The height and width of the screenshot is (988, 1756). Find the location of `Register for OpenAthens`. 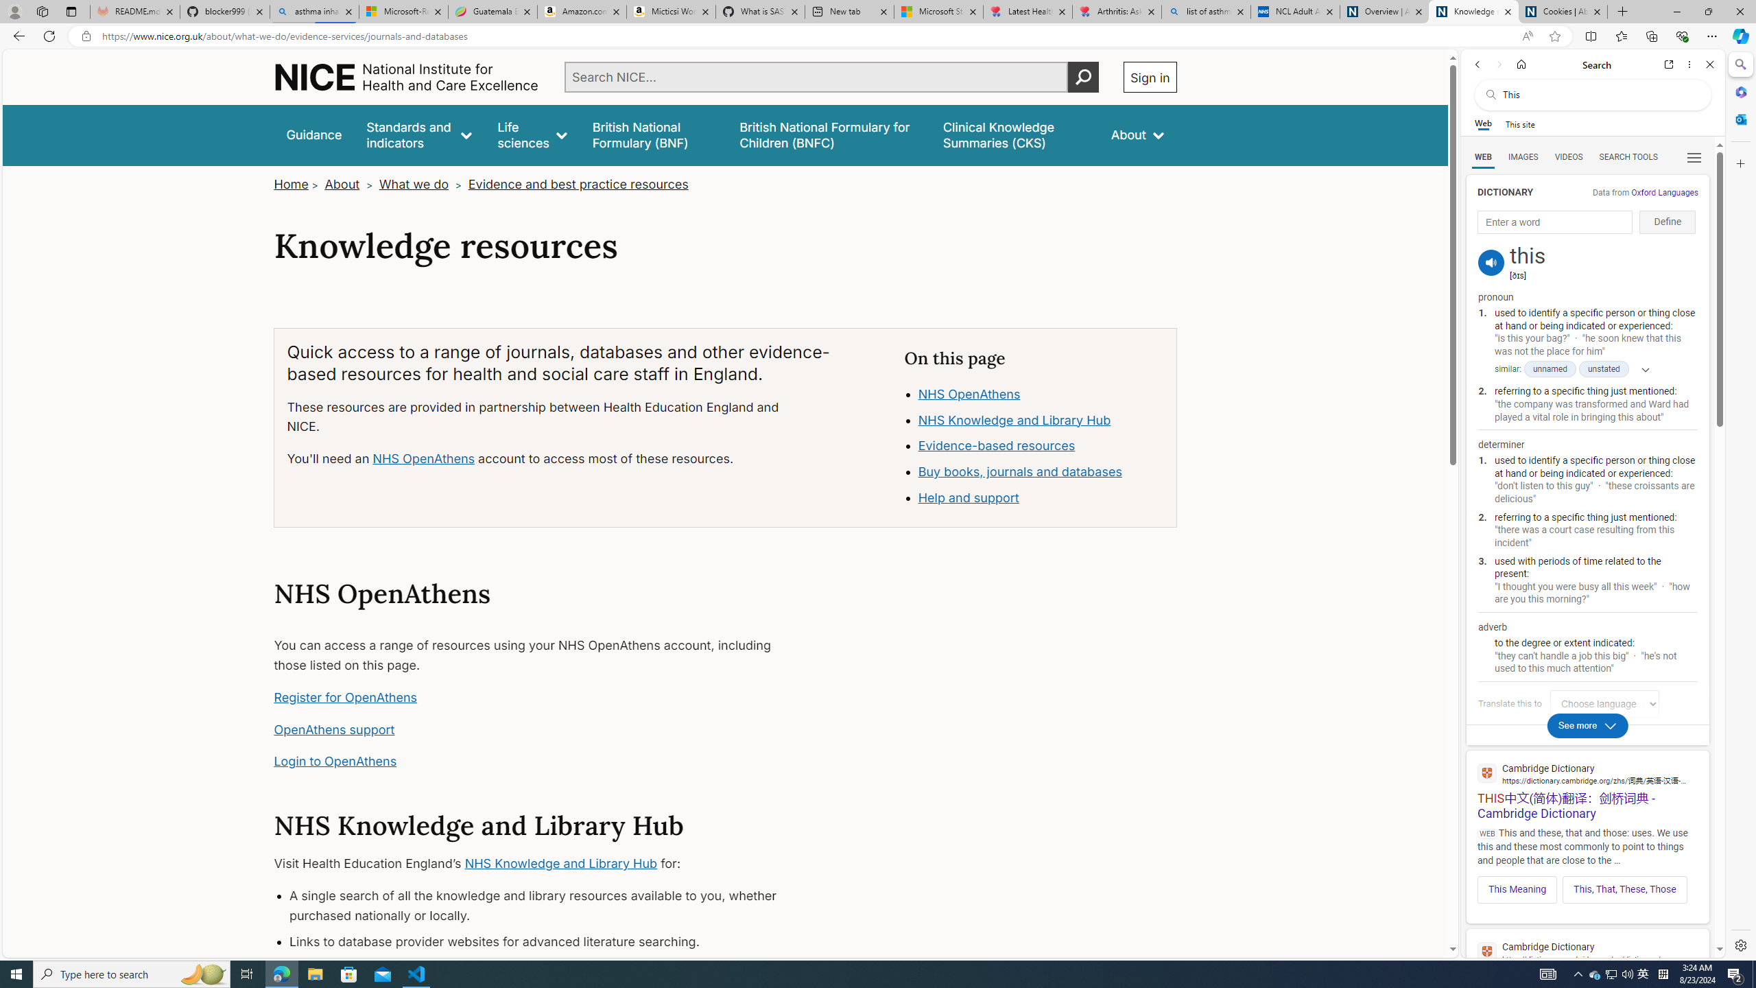

Register for OpenAthens is located at coordinates (346, 697).